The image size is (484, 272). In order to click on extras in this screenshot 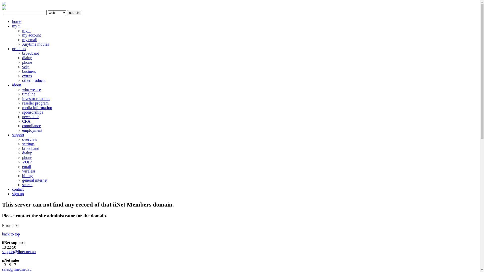, I will do `click(27, 76)`.